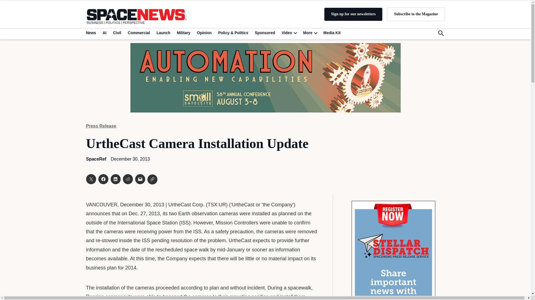 The width and height of the screenshot is (535, 300). I want to click on AI, so click(104, 32).